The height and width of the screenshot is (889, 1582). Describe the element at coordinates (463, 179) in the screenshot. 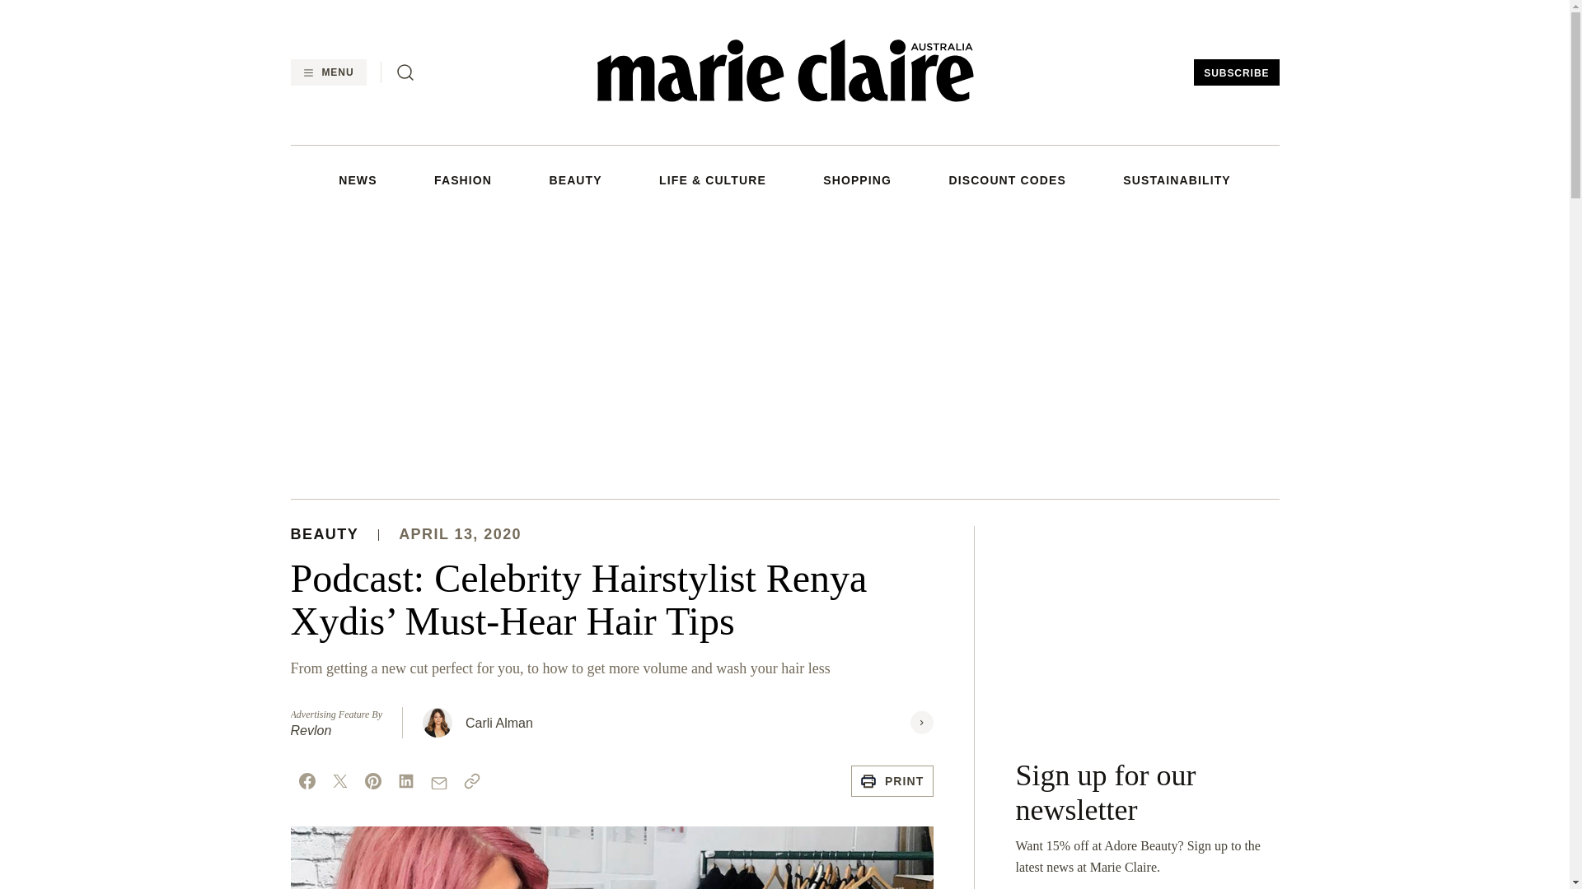

I see `FASHION` at that location.